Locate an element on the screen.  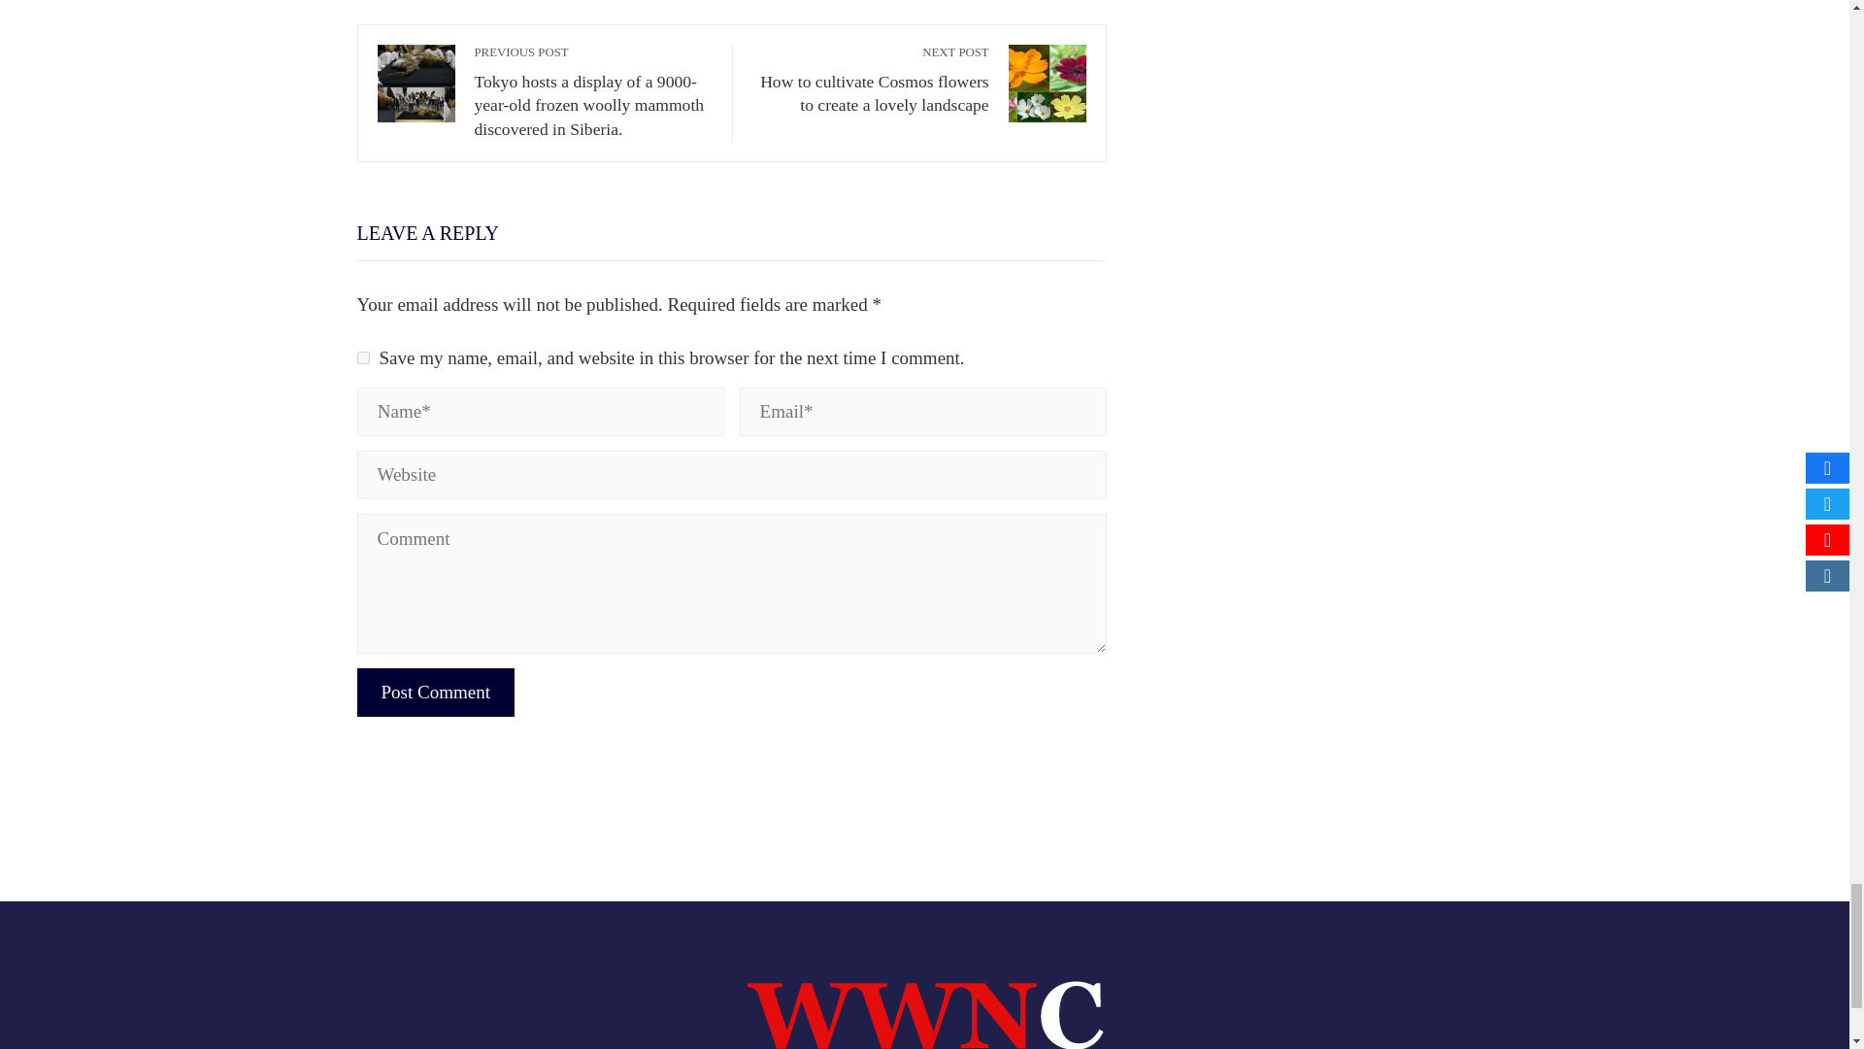
Post Comment is located at coordinates (435, 692).